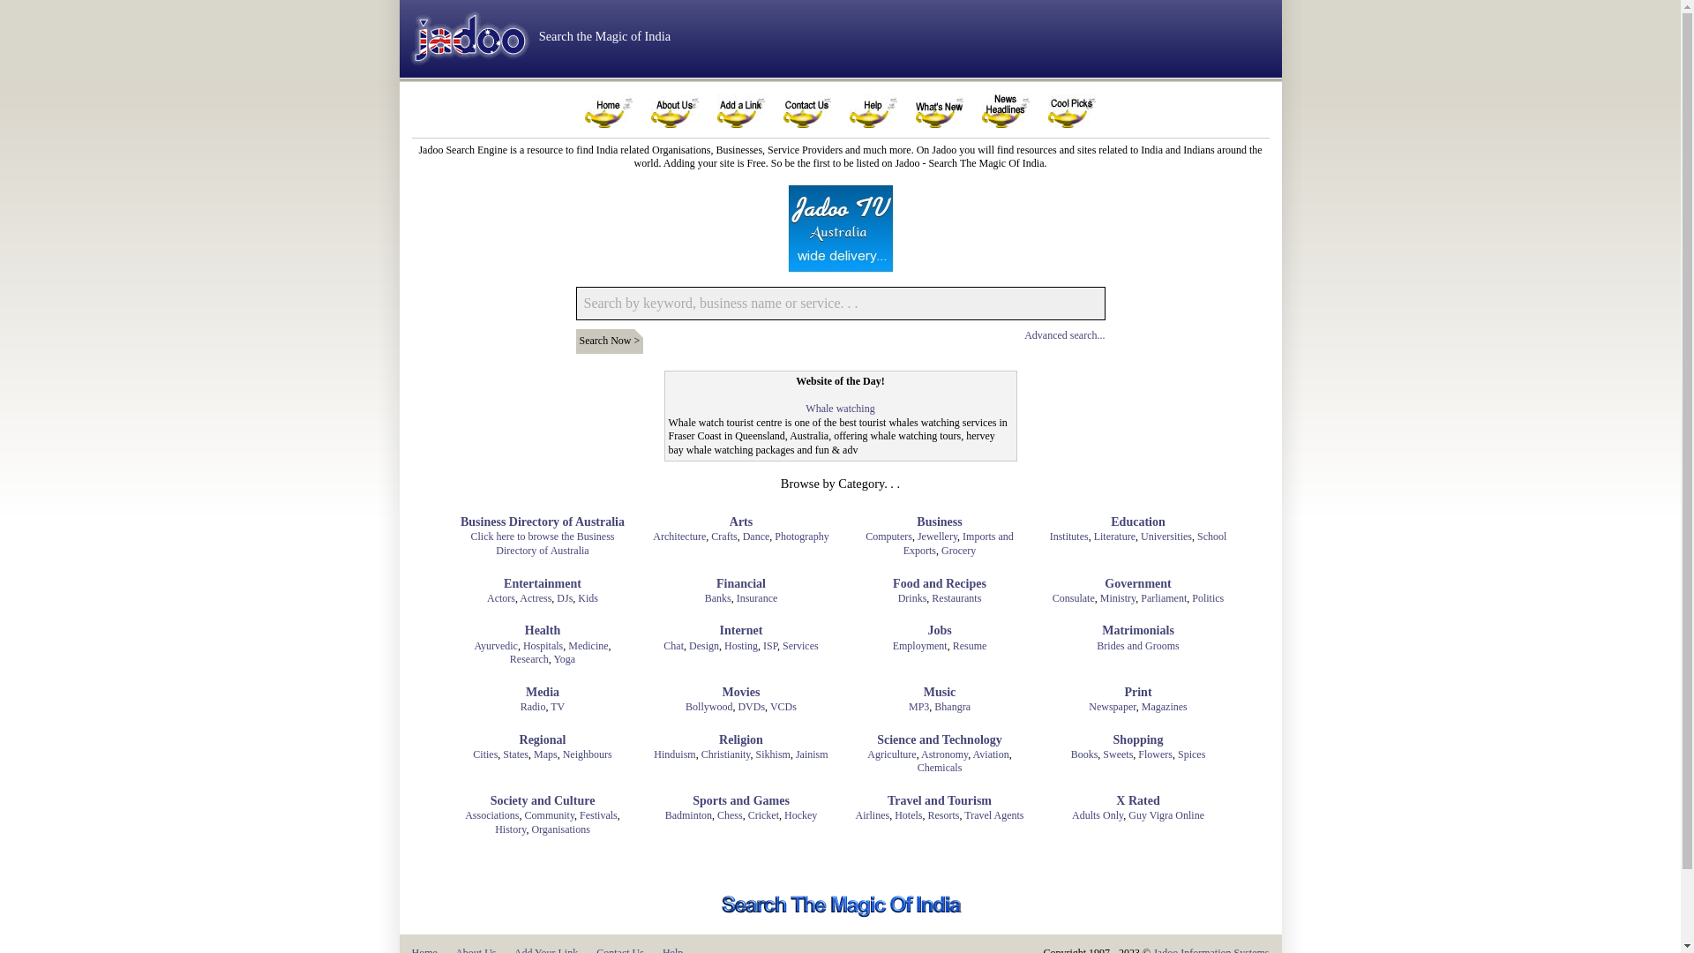 This screenshot has width=1694, height=953. Describe the element at coordinates (709, 707) in the screenshot. I see `Bollywood` at that location.